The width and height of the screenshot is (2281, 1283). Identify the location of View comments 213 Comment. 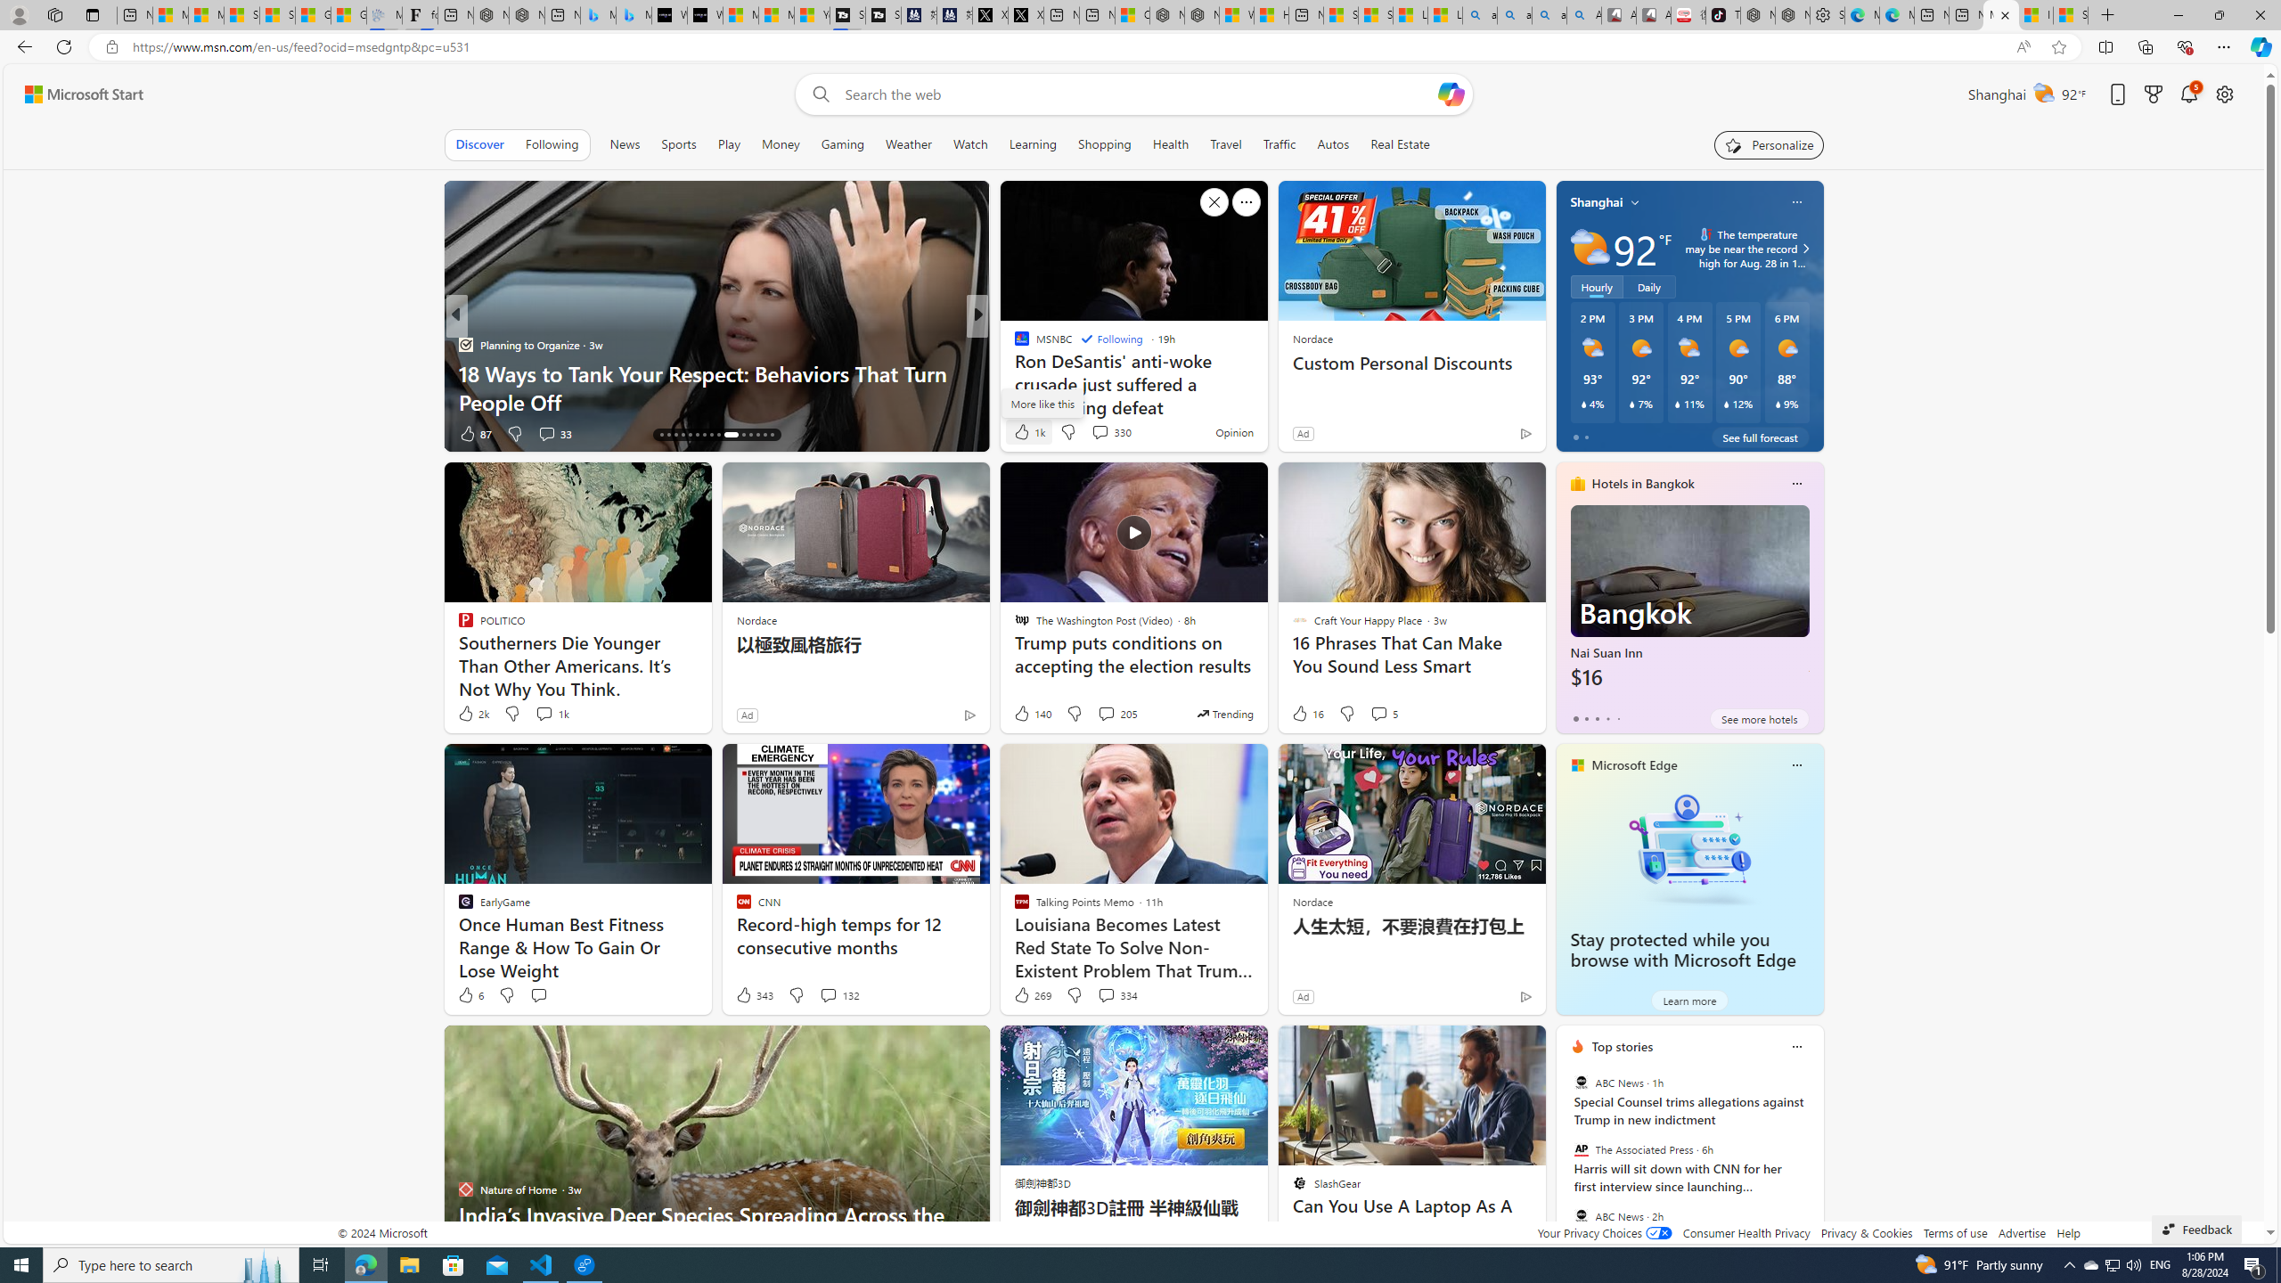
(11, 433).